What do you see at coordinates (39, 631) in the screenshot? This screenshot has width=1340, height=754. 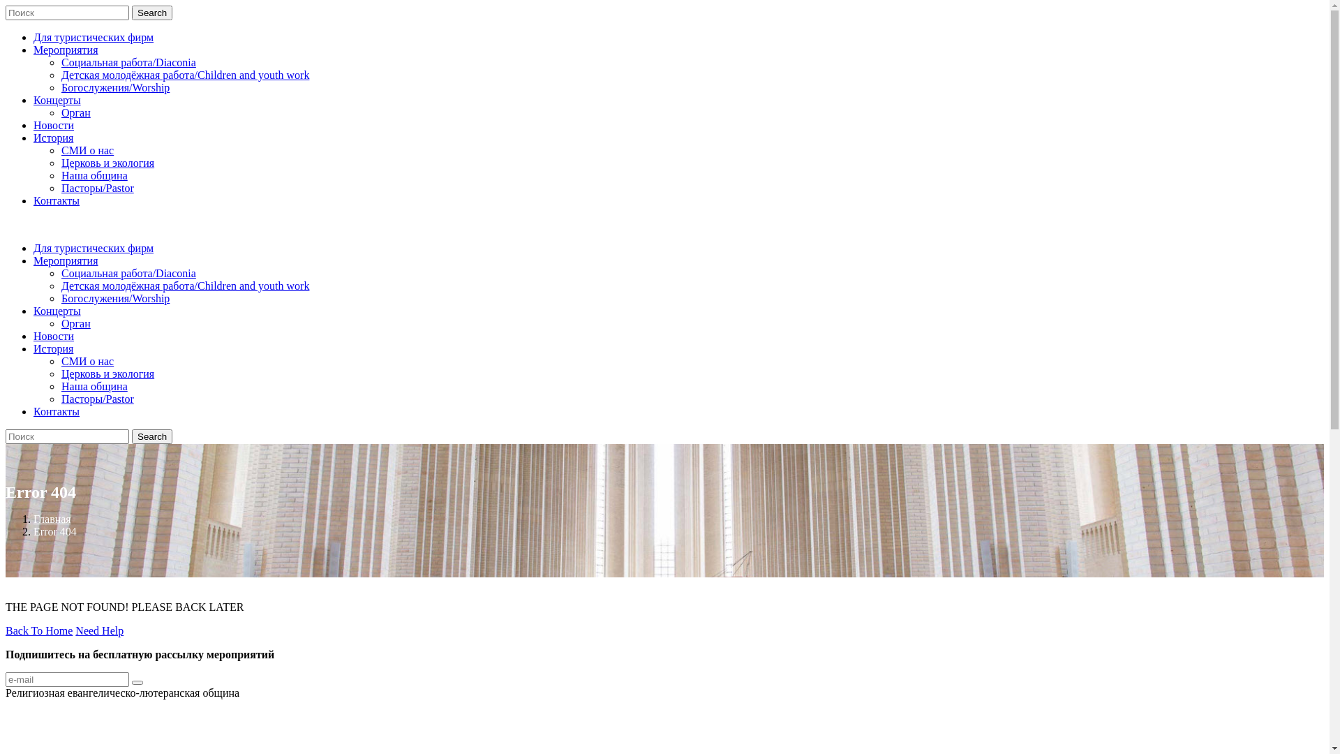 I see `Back To Home` at bounding box center [39, 631].